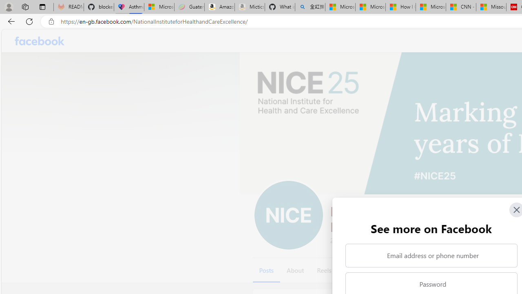  I want to click on Email address or phone number, so click(431, 256).